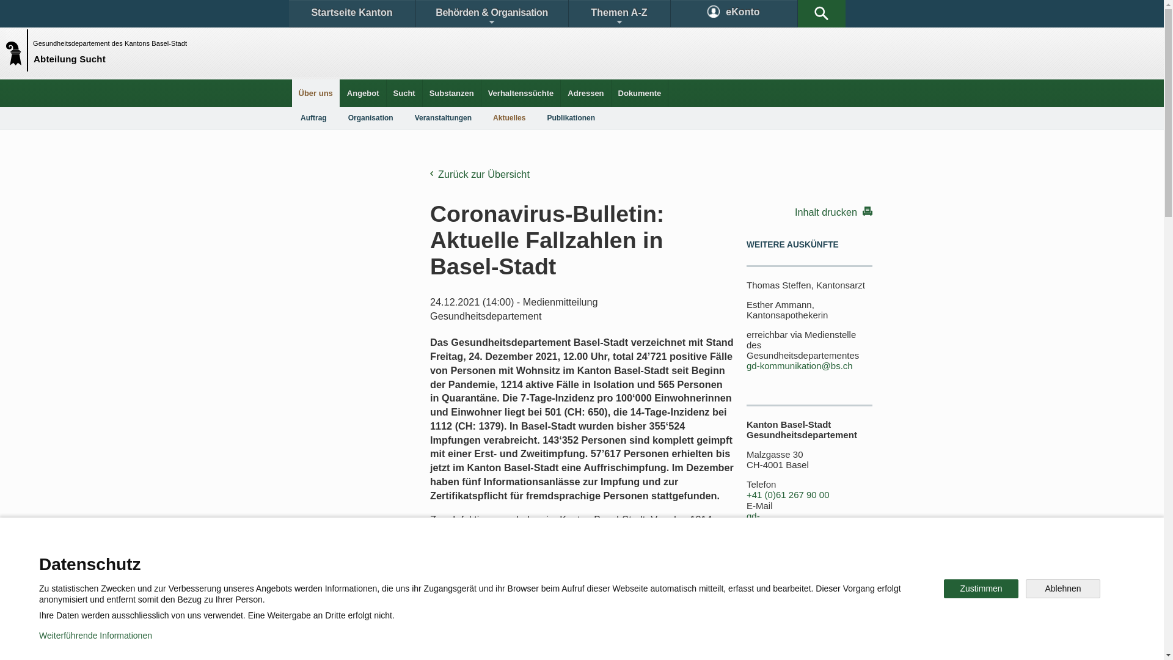  What do you see at coordinates (981, 589) in the screenshot?
I see `Zustimmen` at bounding box center [981, 589].